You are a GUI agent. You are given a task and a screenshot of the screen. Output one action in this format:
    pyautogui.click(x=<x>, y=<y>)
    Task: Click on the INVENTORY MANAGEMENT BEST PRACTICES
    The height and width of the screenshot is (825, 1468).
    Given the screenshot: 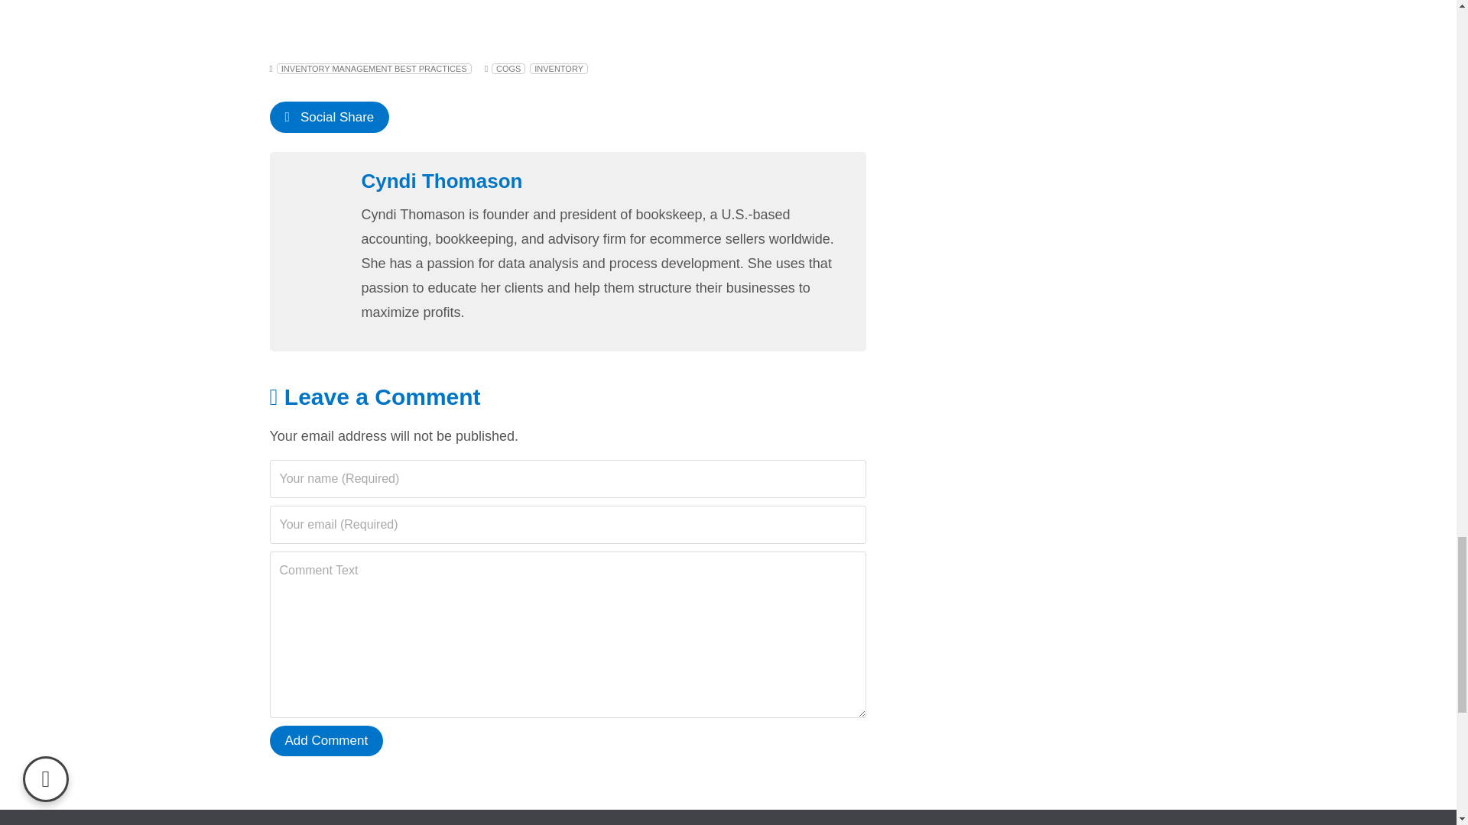 What is the action you would take?
    pyautogui.click(x=374, y=69)
    